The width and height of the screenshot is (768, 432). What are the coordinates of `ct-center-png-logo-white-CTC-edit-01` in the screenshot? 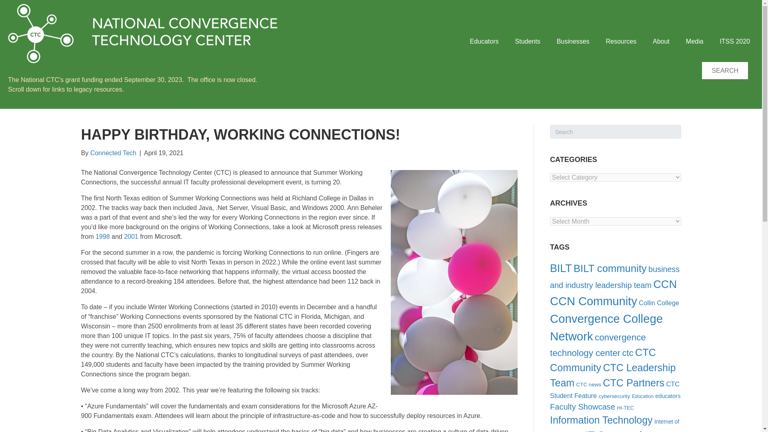 It's located at (143, 33).